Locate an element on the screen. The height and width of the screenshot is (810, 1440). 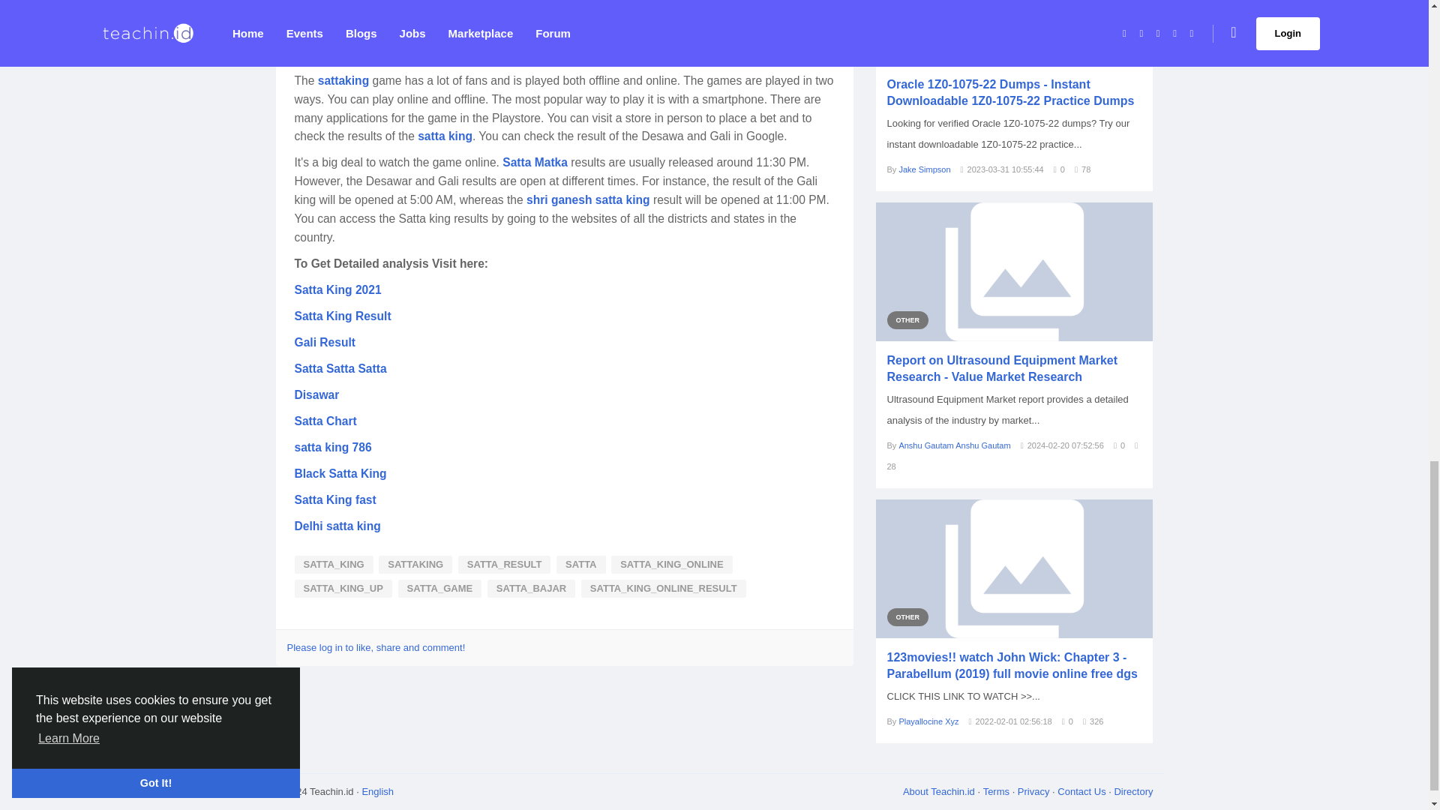
Gali Satta is located at coordinates (345, 4).